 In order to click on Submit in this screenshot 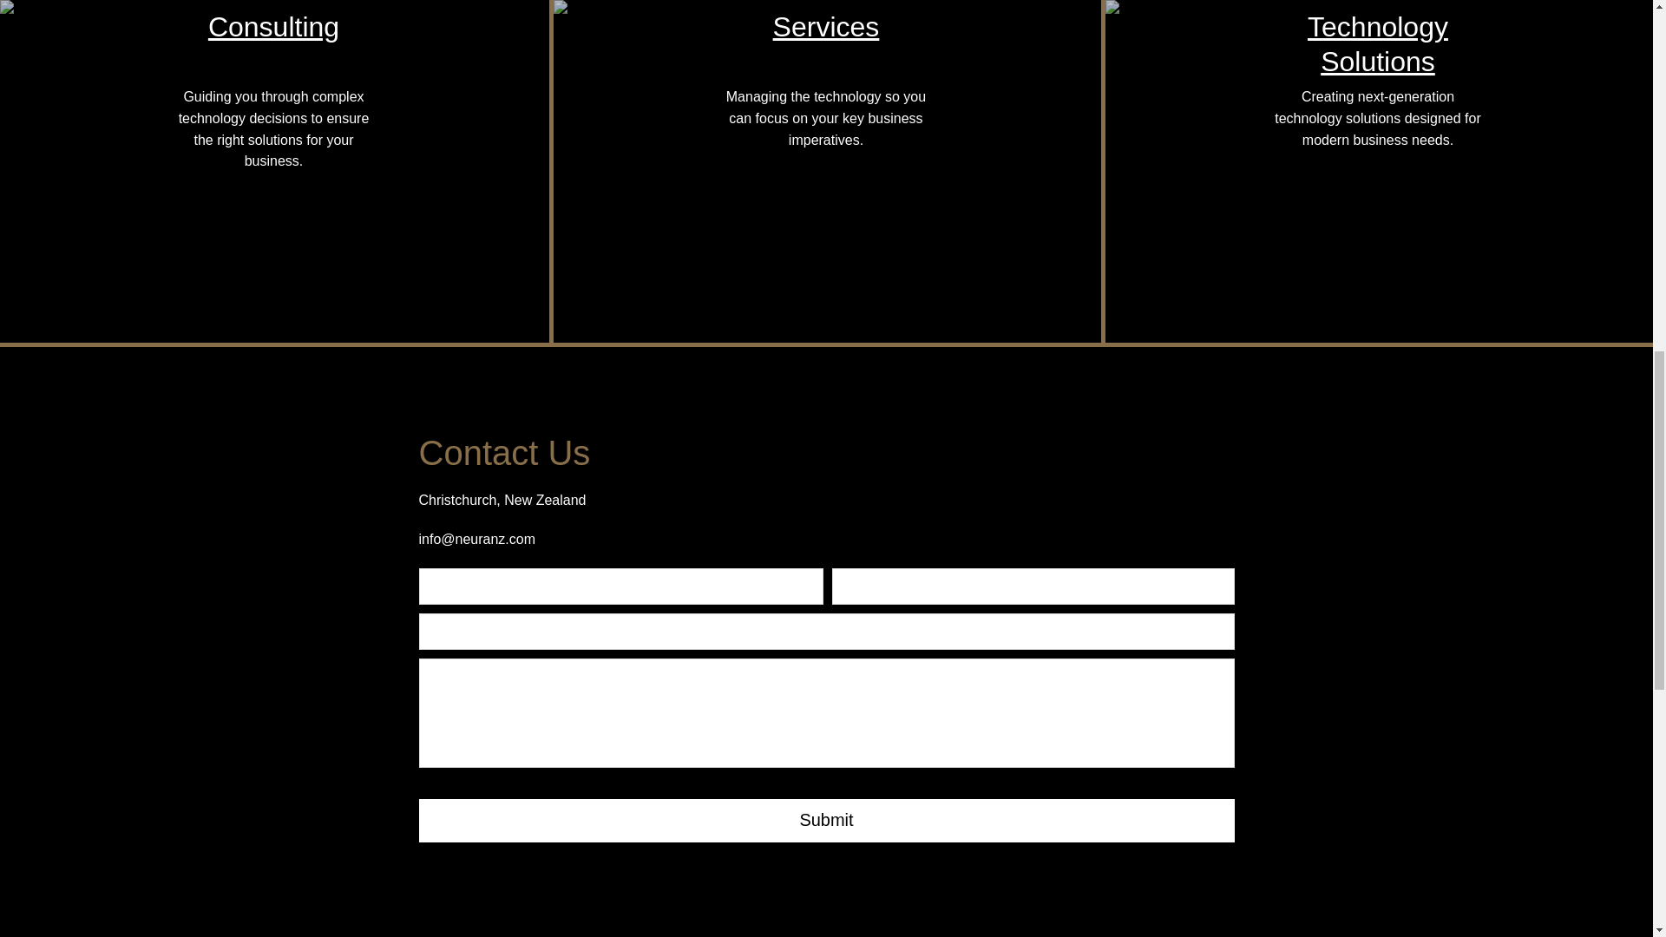, I will do `click(826, 821)`.